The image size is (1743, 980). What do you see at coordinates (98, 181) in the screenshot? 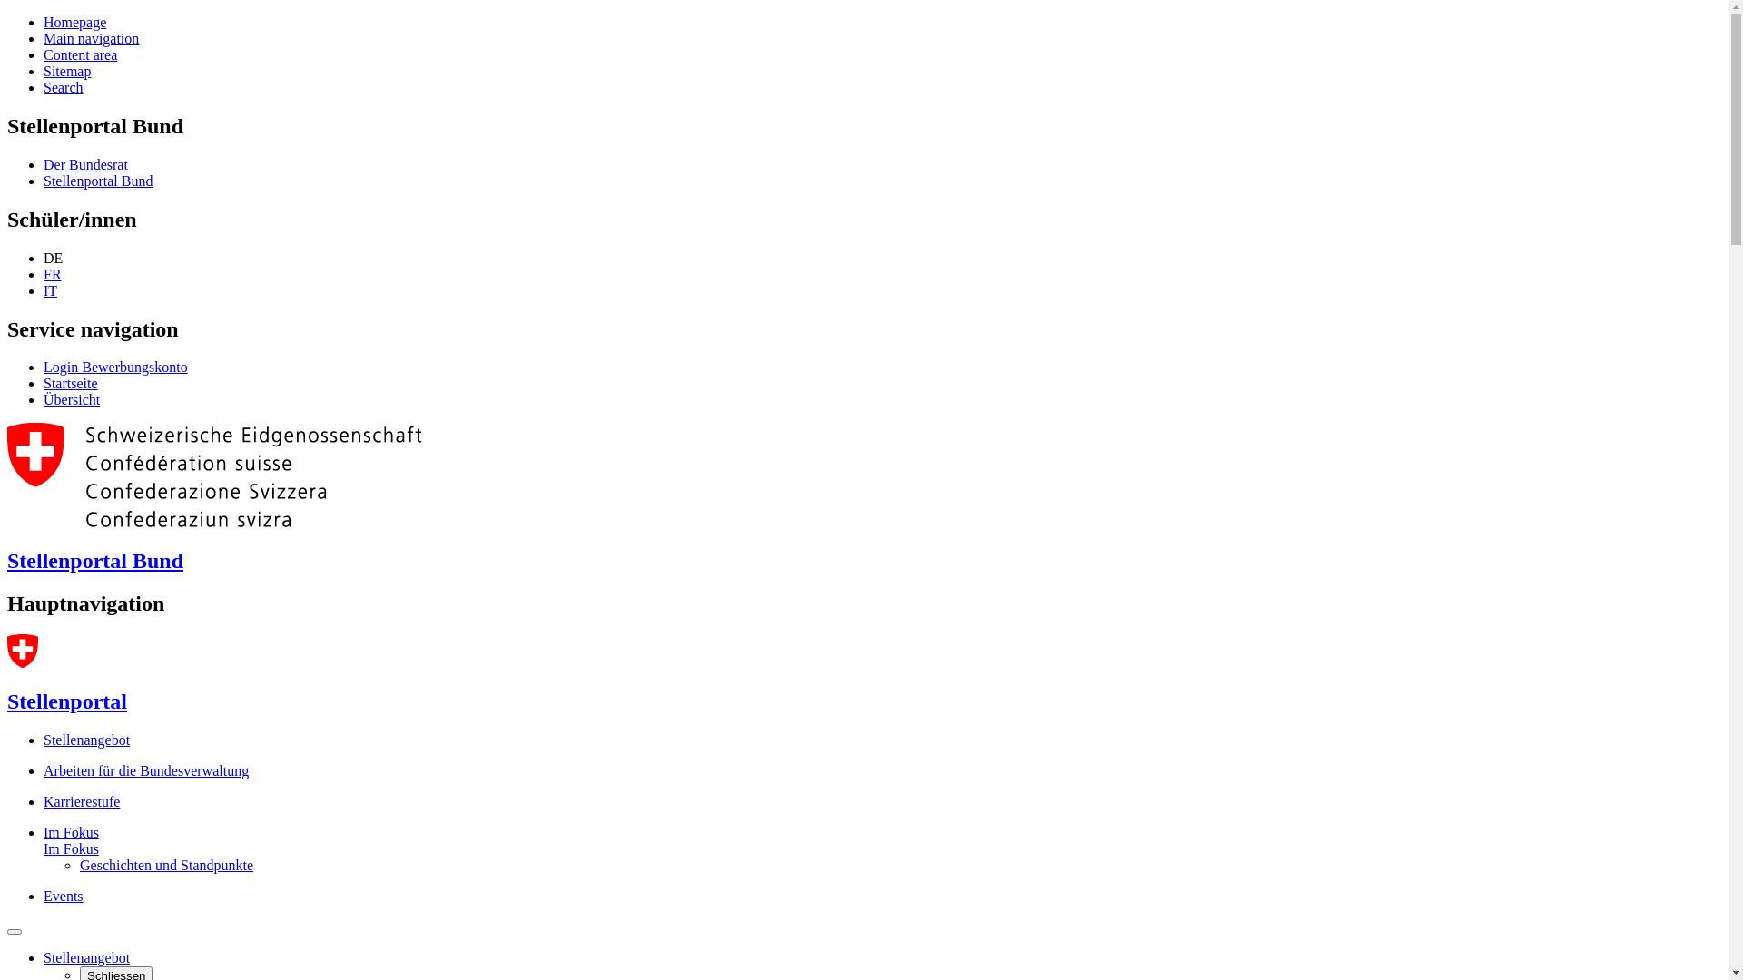
I see `Stellenportal Bund` at bounding box center [98, 181].